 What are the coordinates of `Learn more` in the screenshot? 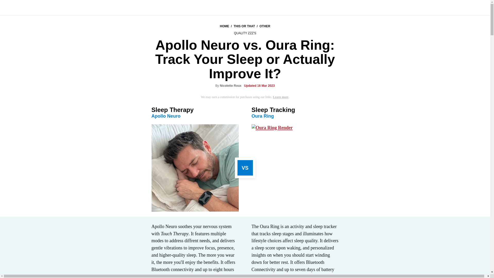 It's located at (281, 97).